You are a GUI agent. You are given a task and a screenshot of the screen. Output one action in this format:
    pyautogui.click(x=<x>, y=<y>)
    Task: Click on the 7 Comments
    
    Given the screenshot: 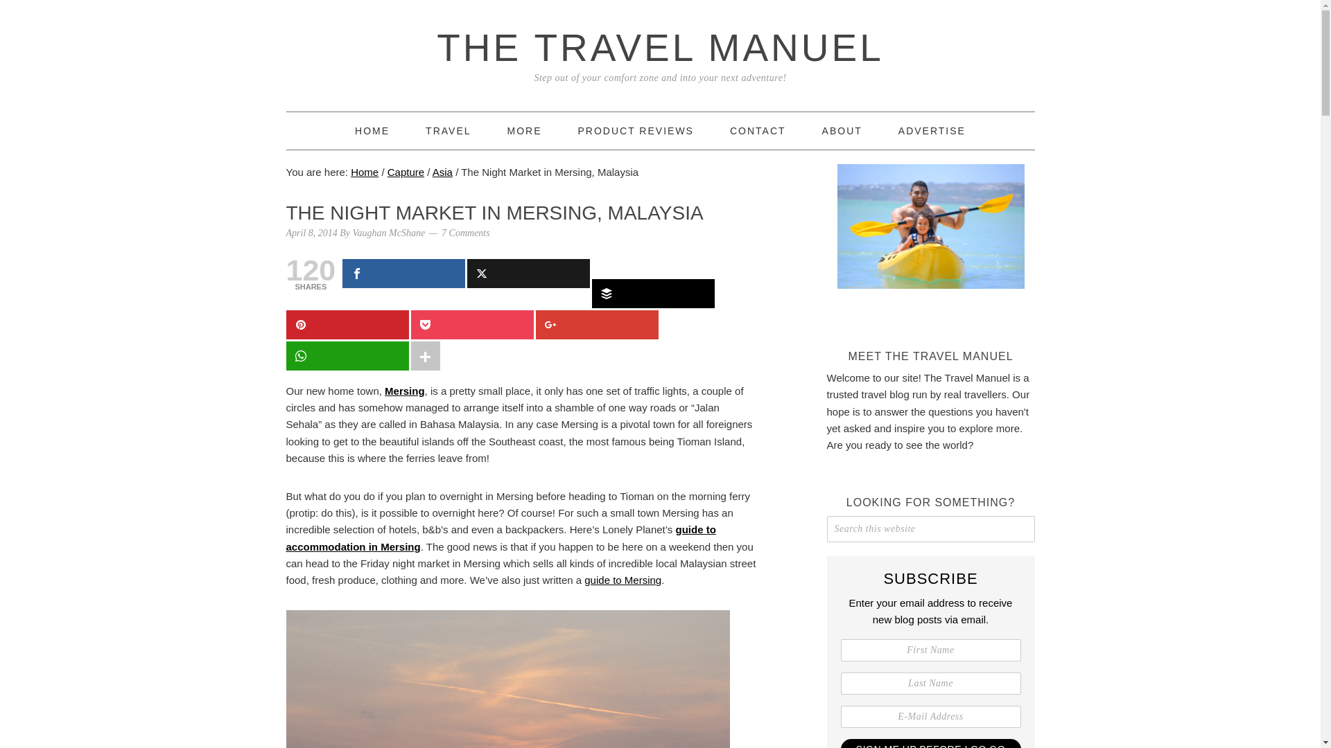 What is the action you would take?
    pyautogui.click(x=466, y=233)
    